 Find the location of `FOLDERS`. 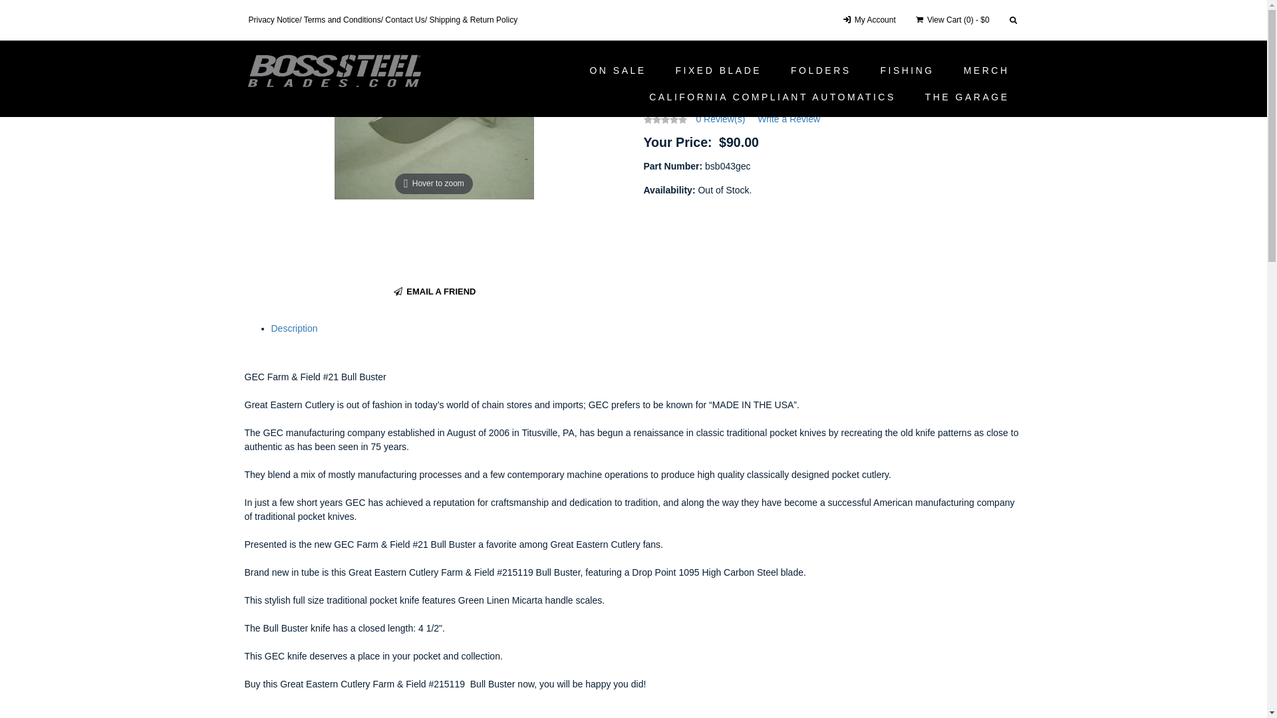

FOLDERS is located at coordinates (303, 32).